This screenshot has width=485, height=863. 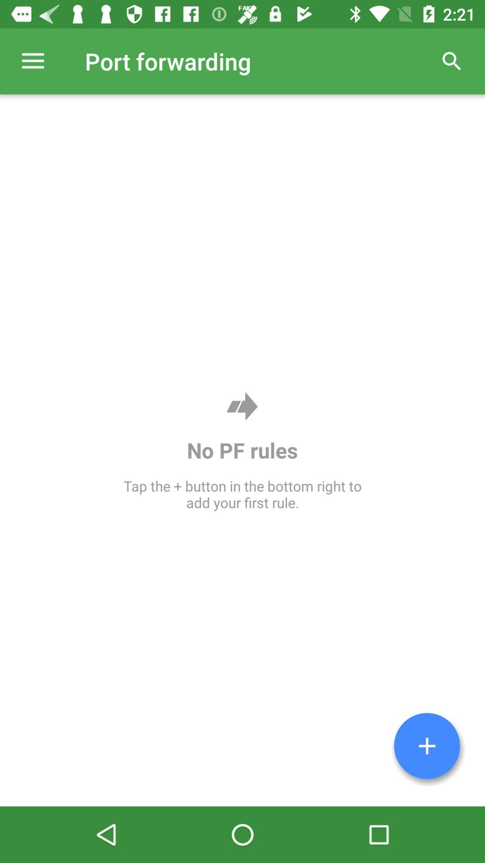 I want to click on select icon at the top left corner, so click(x=33, y=61).